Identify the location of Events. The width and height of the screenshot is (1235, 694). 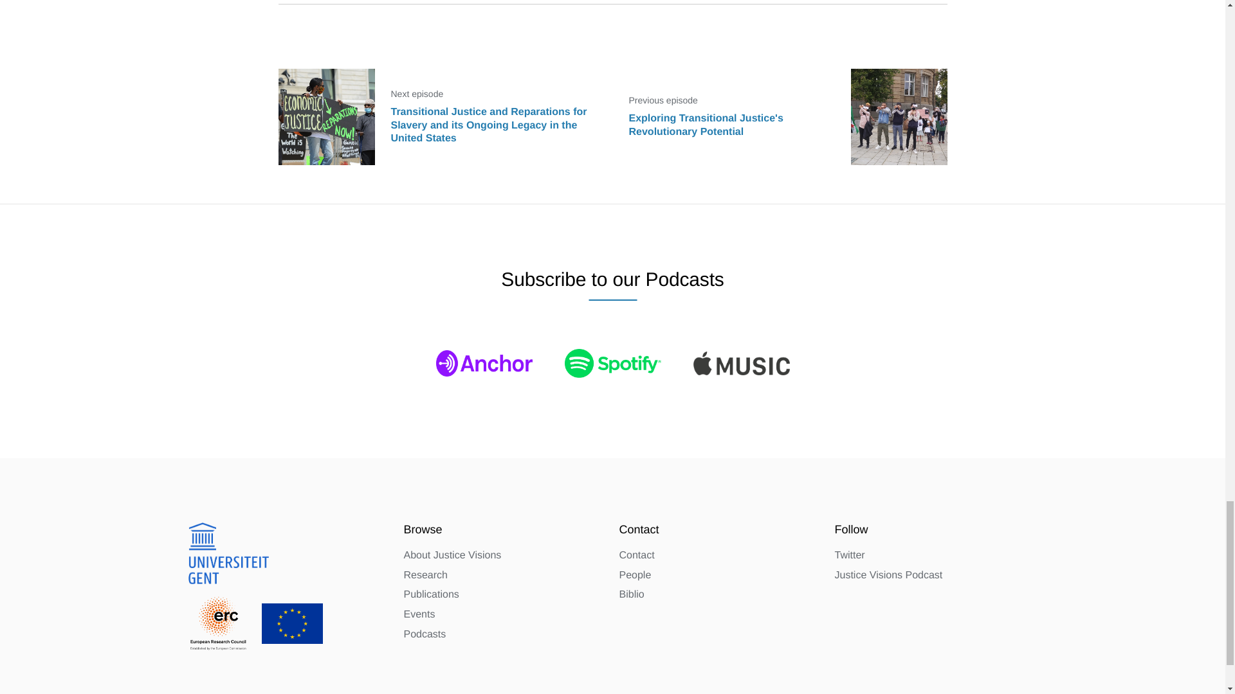
(419, 614).